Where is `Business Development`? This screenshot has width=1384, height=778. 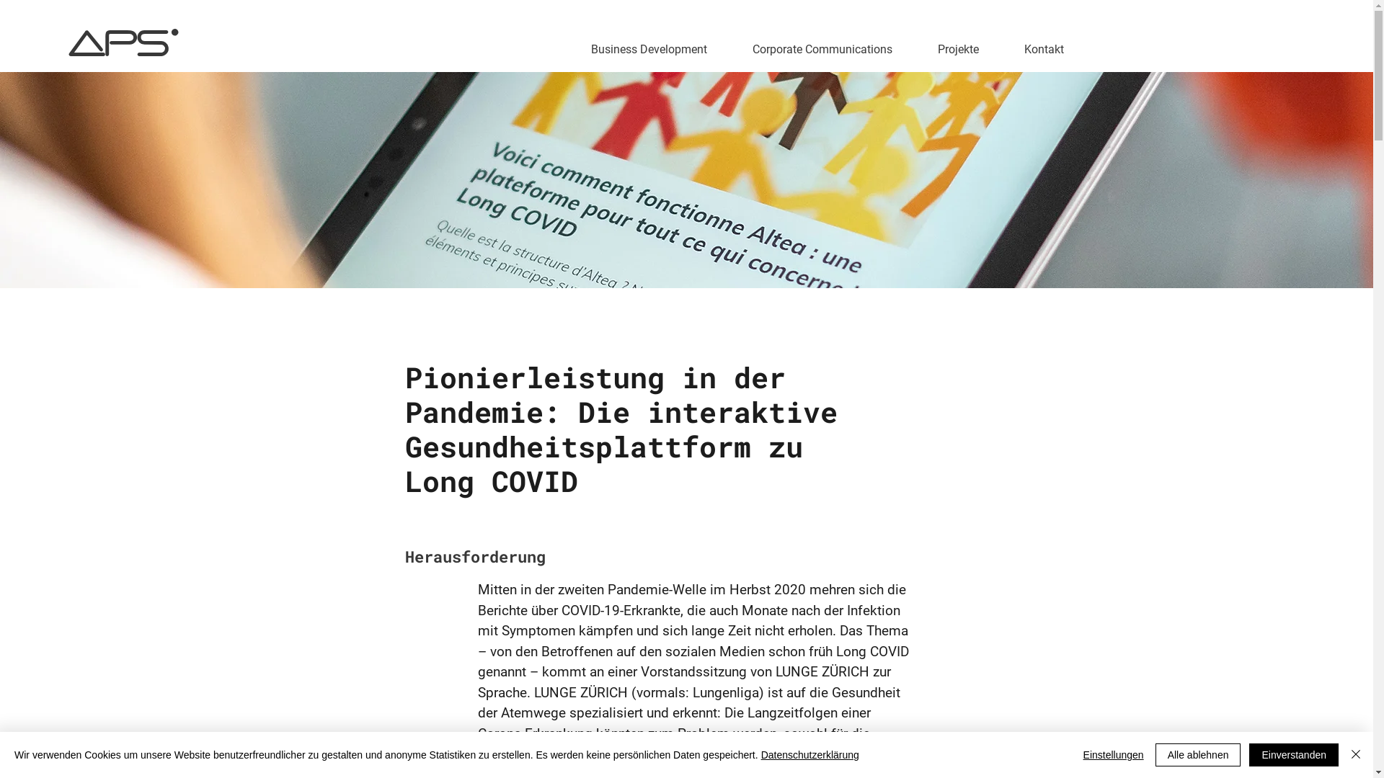 Business Development is located at coordinates (649, 49).